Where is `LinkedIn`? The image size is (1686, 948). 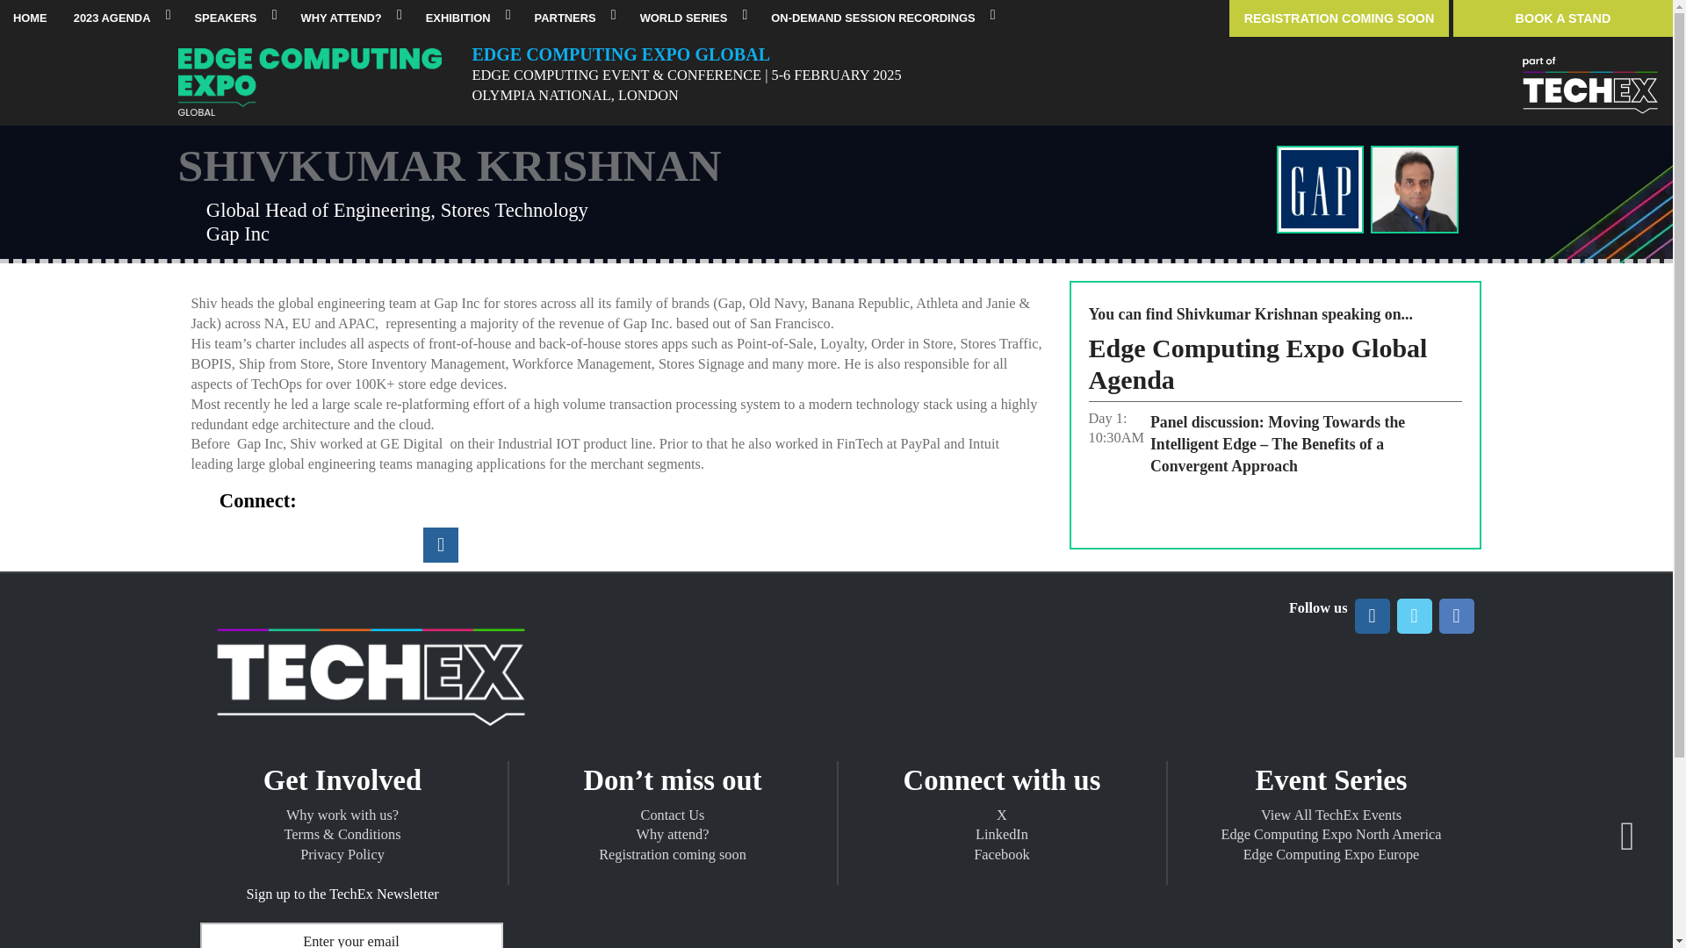 LinkedIn is located at coordinates (441, 544).